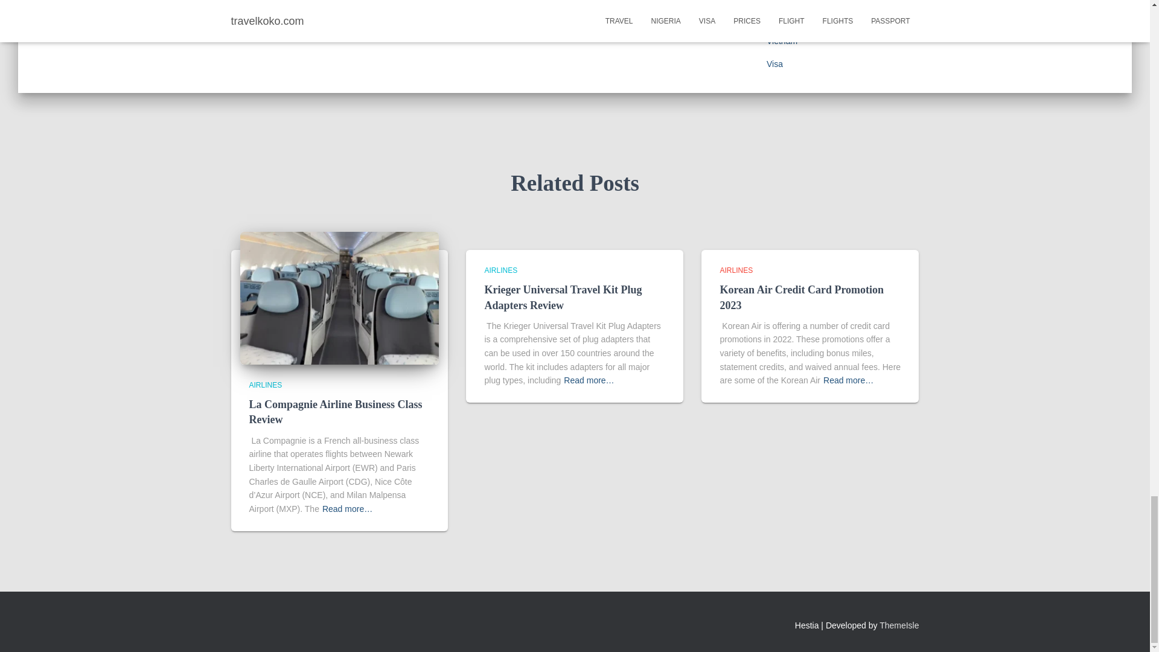  What do you see at coordinates (335, 412) in the screenshot?
I see `La Compagnie Airline Business Class Review` at bounding box center [335, 412].